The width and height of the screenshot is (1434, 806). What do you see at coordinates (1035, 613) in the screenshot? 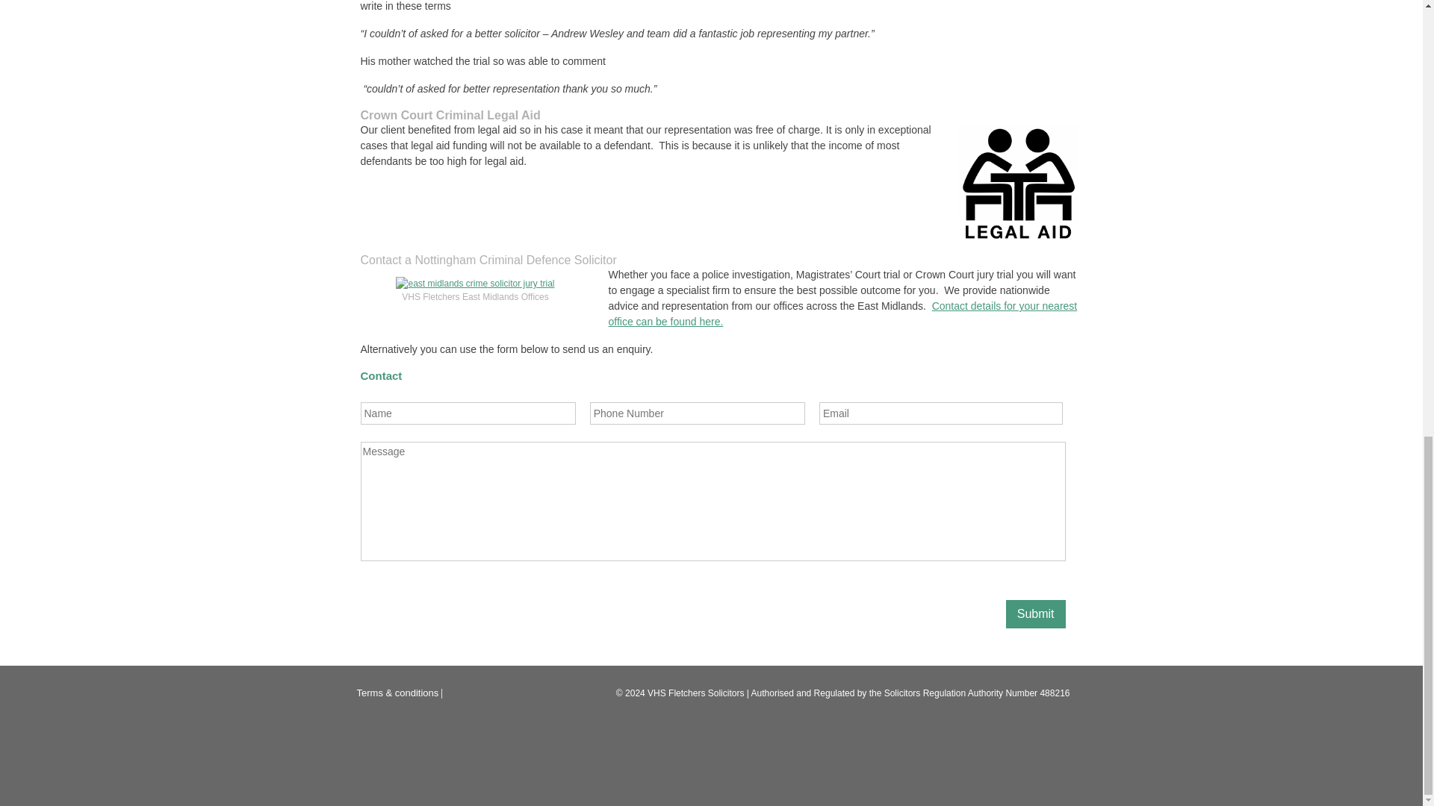
I see `Submit` at bounding box center [1035, 613].